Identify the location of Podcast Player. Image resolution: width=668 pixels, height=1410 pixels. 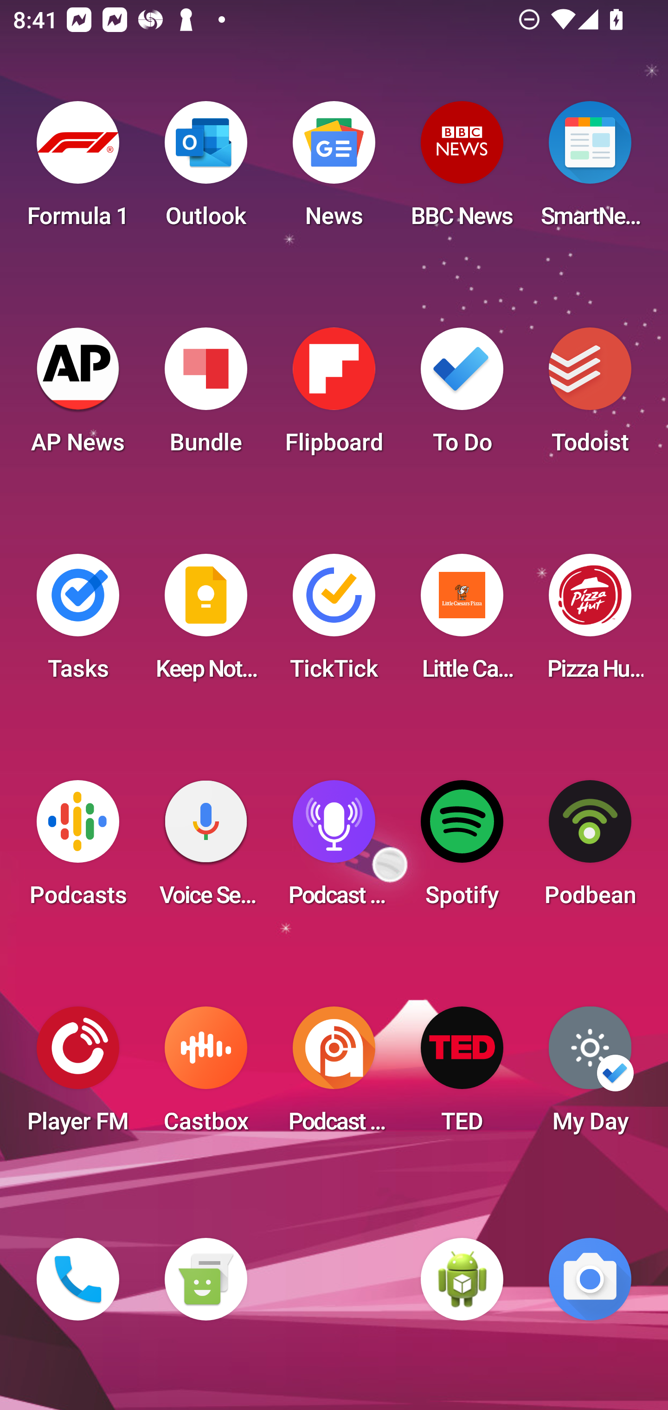
(334, 849).